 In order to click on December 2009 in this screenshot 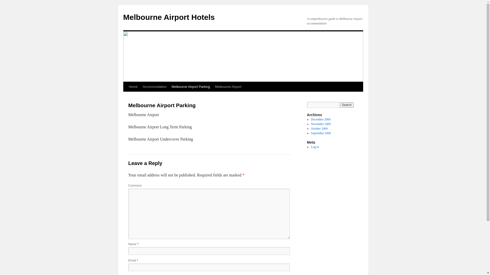, I will do `click(321, 119)`.